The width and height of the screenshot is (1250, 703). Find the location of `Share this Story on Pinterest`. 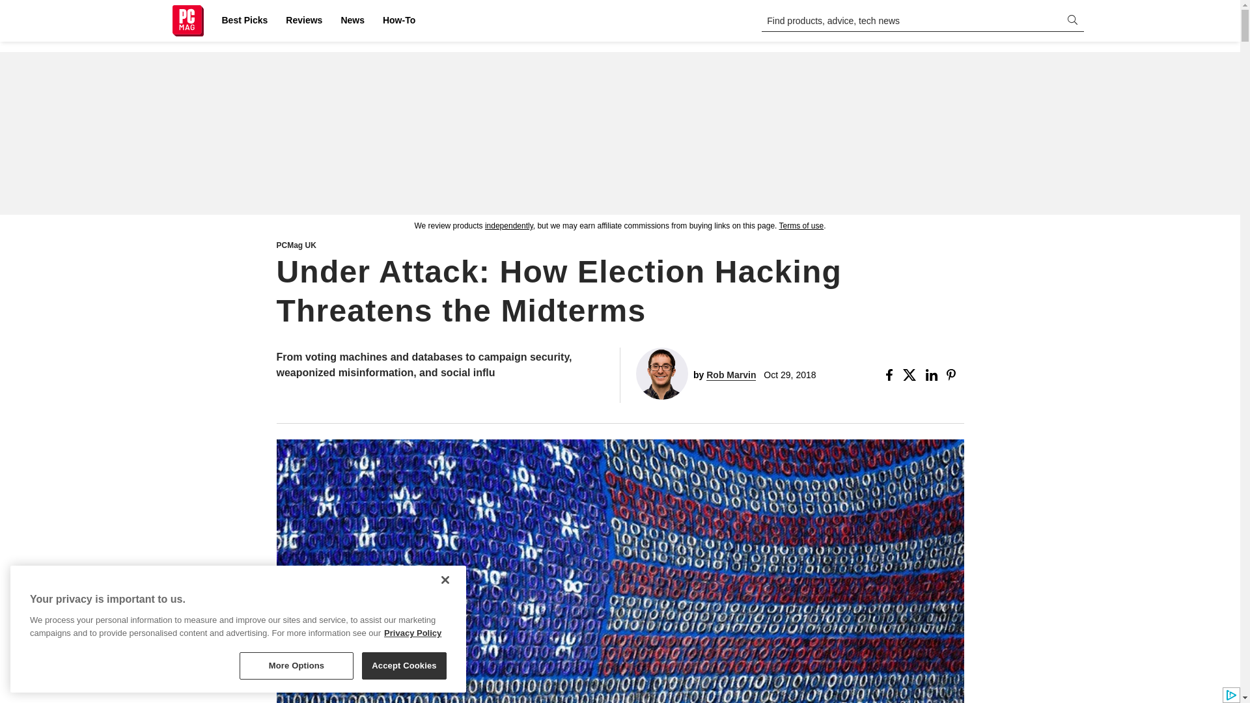

Share this Story on Pinterest is located at coordinates (954, 375).